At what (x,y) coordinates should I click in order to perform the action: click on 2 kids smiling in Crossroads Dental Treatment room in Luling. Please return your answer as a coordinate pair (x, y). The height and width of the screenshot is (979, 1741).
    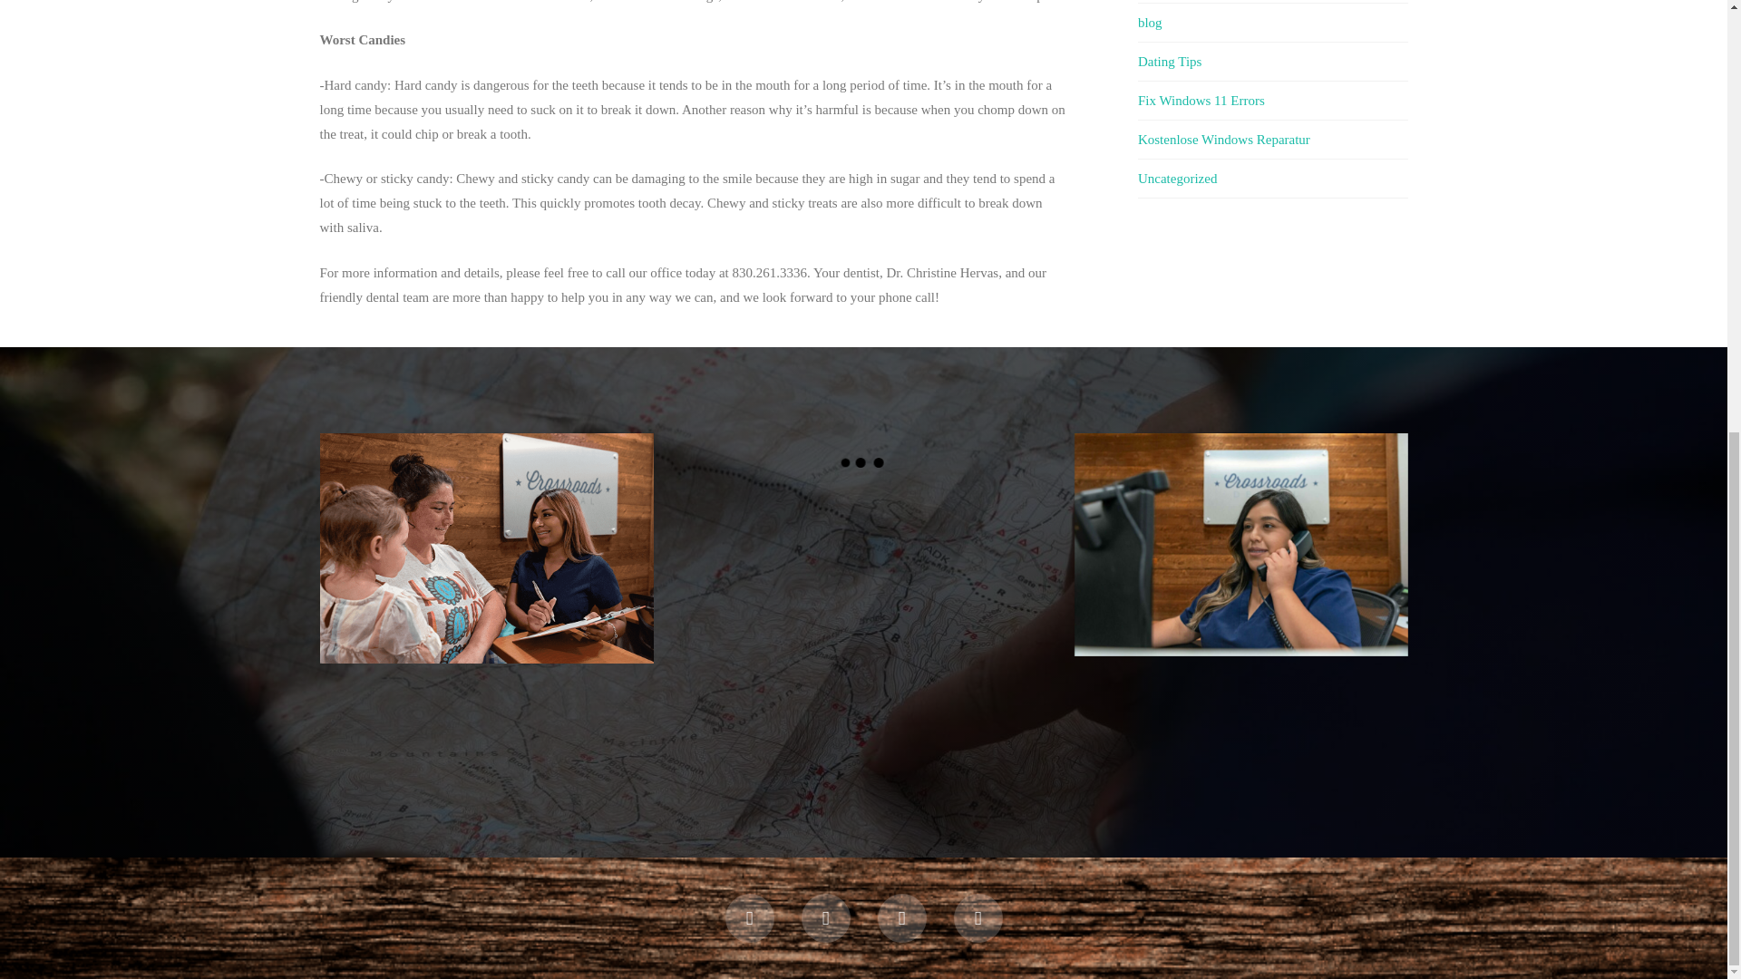
    Looking at the image, I should click on (863, 628).